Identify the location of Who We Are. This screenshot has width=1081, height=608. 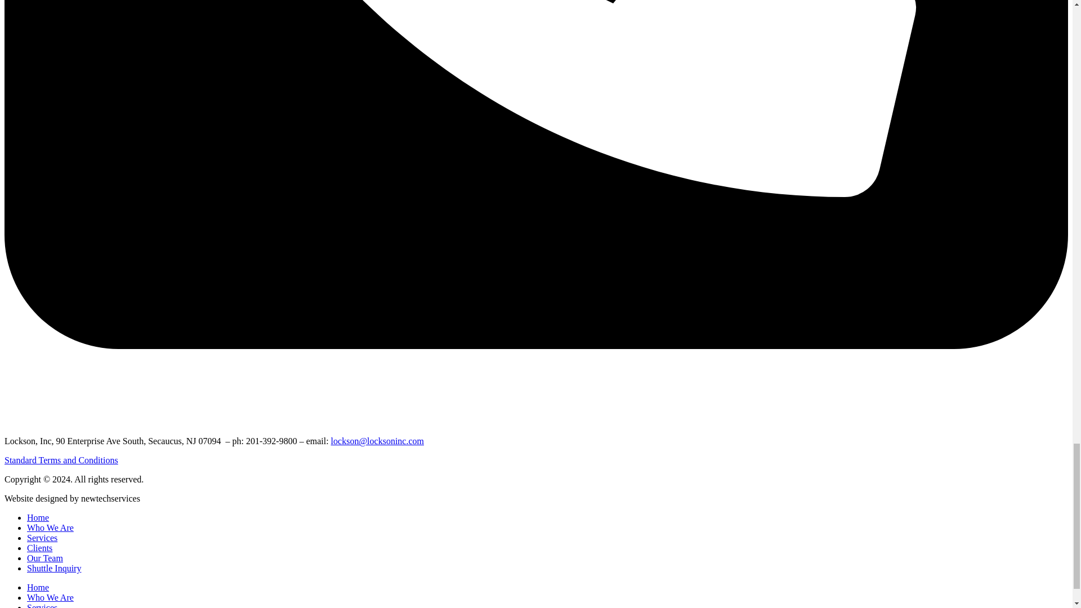
(50, 598).